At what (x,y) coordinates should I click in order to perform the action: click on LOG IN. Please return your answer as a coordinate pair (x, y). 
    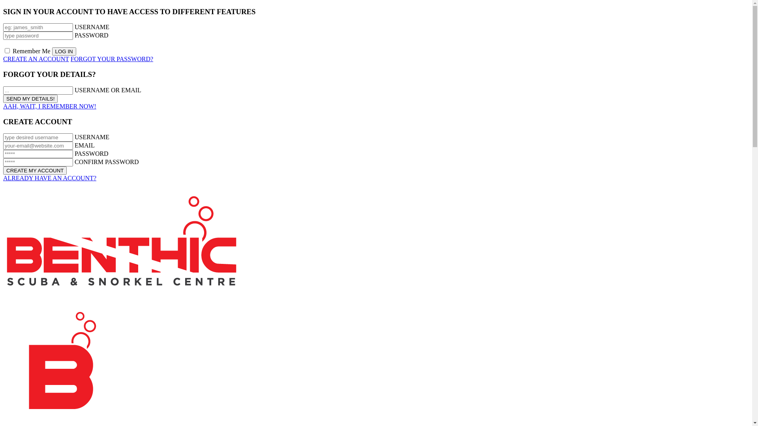
    Looking at the image, I should click on (64, 51).